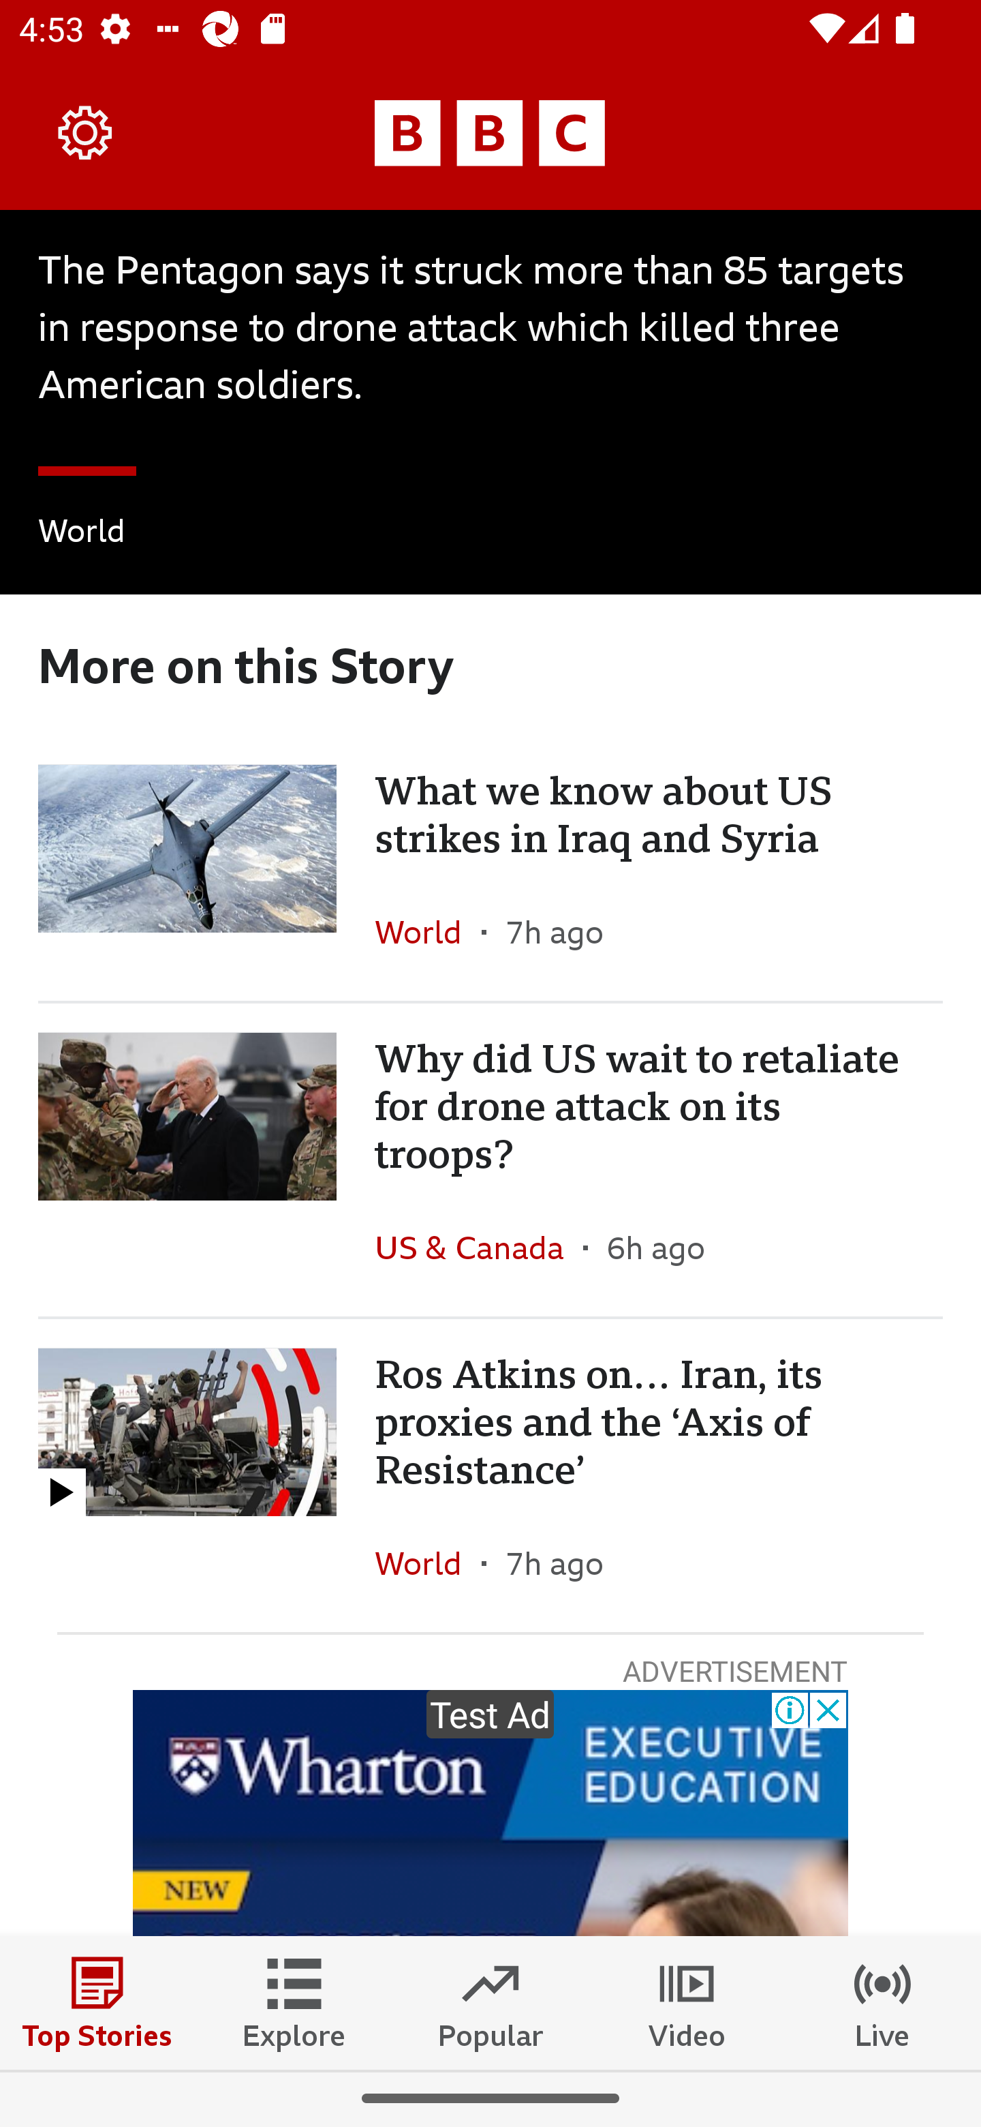 The width and height of the screenshot is (981, 2127). I want to click on Live, so click(883, 2002).